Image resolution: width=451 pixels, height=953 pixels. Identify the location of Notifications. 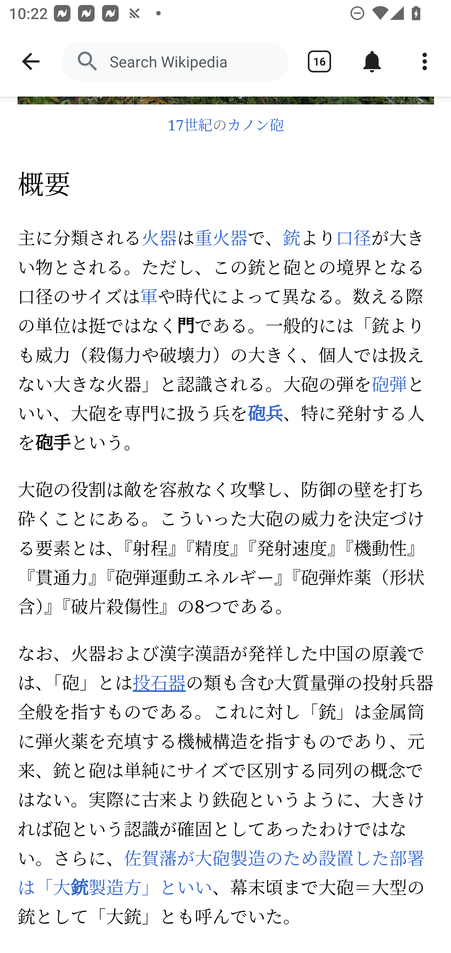
(372, 61).